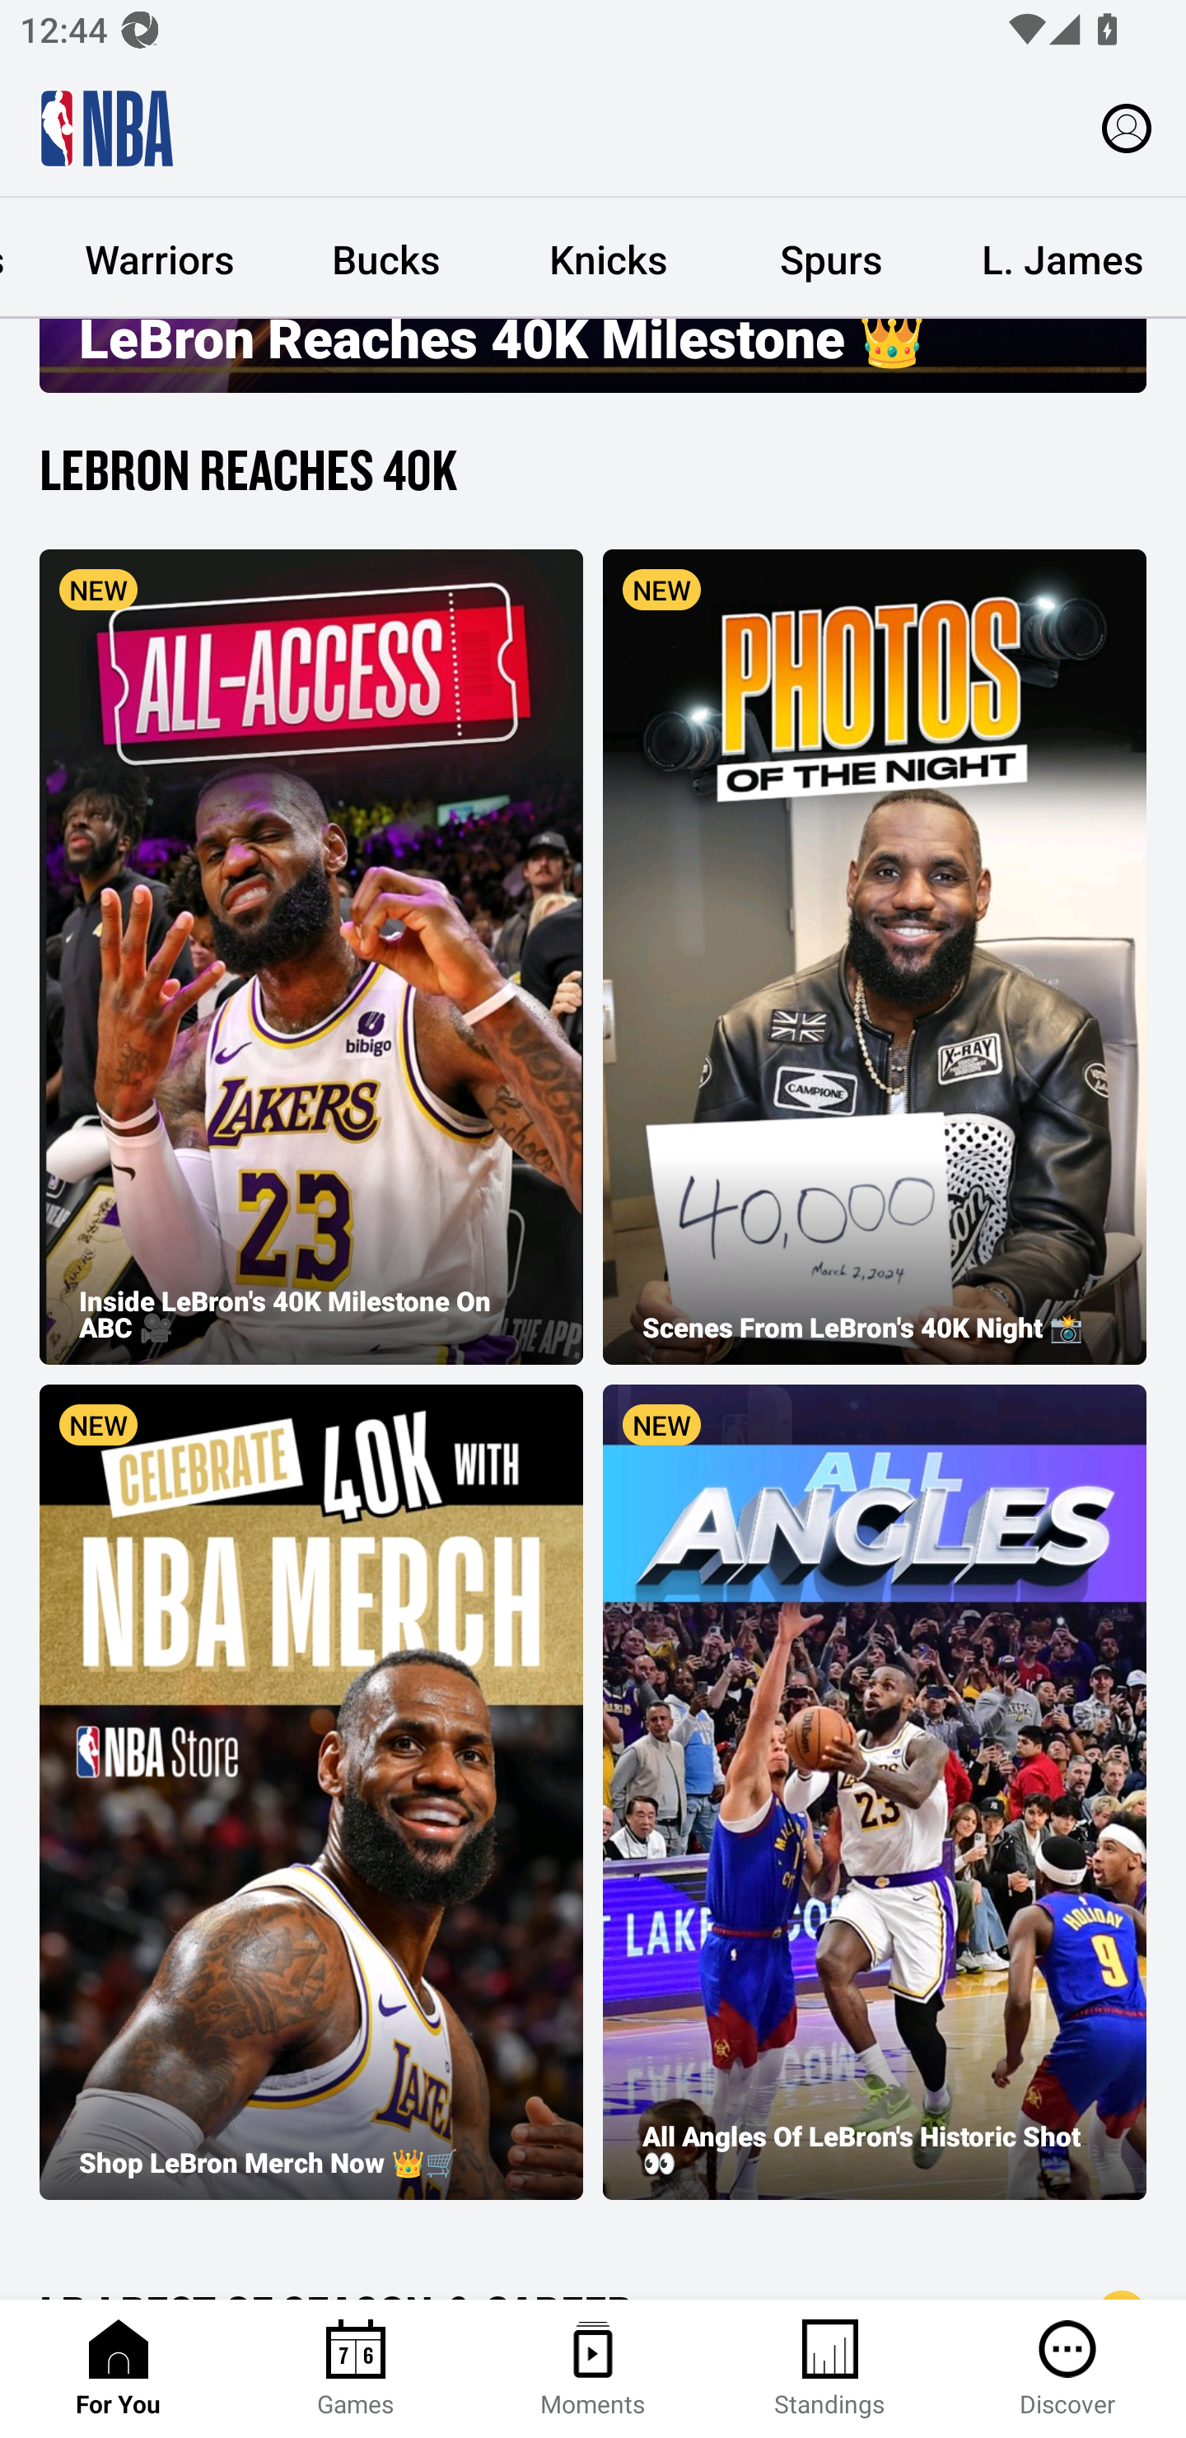 Image resolution: width=1186 pixels, height=2438 pixels. What do you see at coordinates (608, 259) in the screenshot?
I see `Knicks` at bounding box center [608, 259].